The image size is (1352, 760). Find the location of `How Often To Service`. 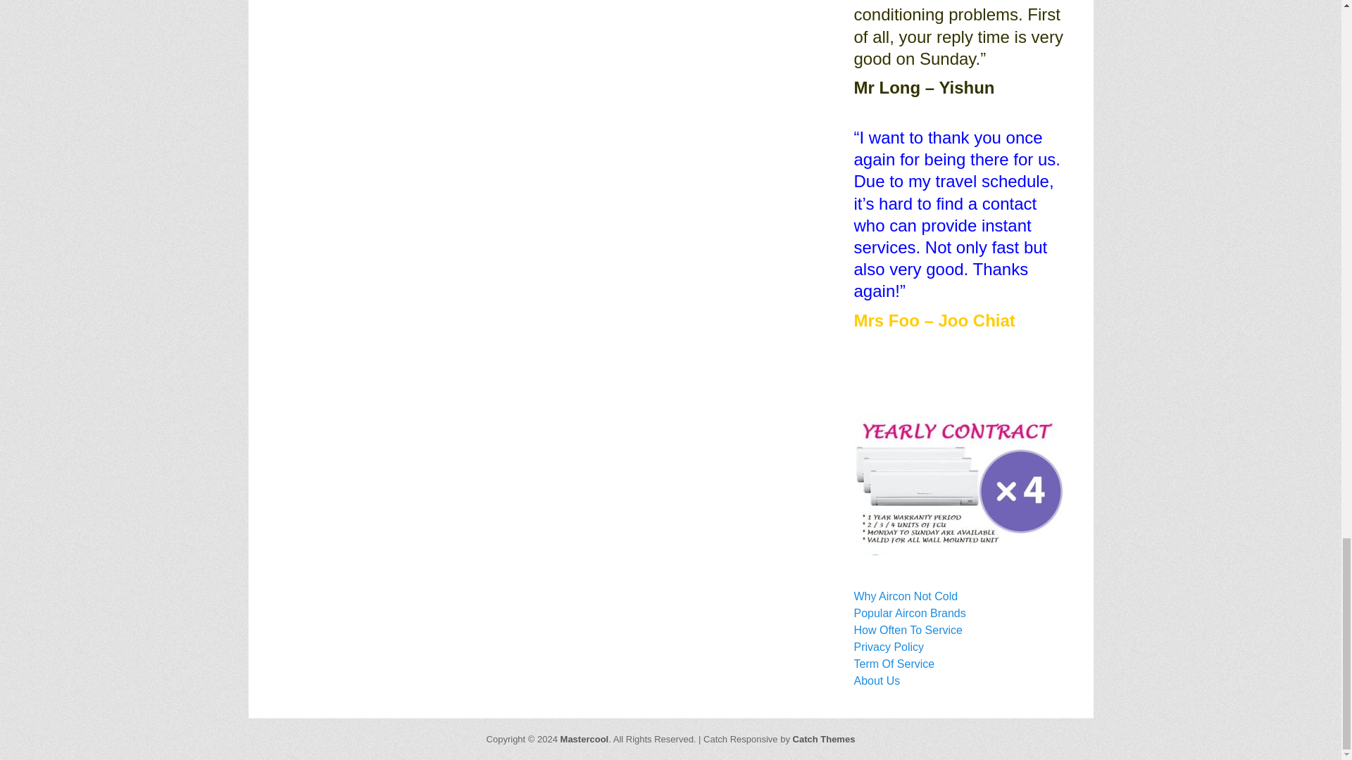

How Often To Service is located at coordinates (907, 629).